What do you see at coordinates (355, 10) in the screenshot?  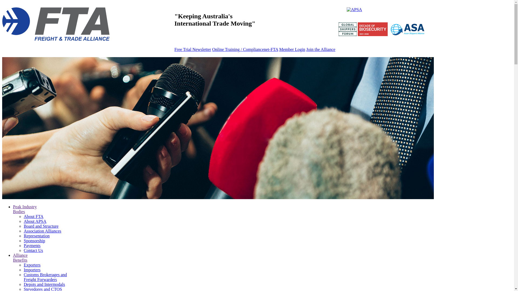 I see `APSA` at bounding box center [355, 10].